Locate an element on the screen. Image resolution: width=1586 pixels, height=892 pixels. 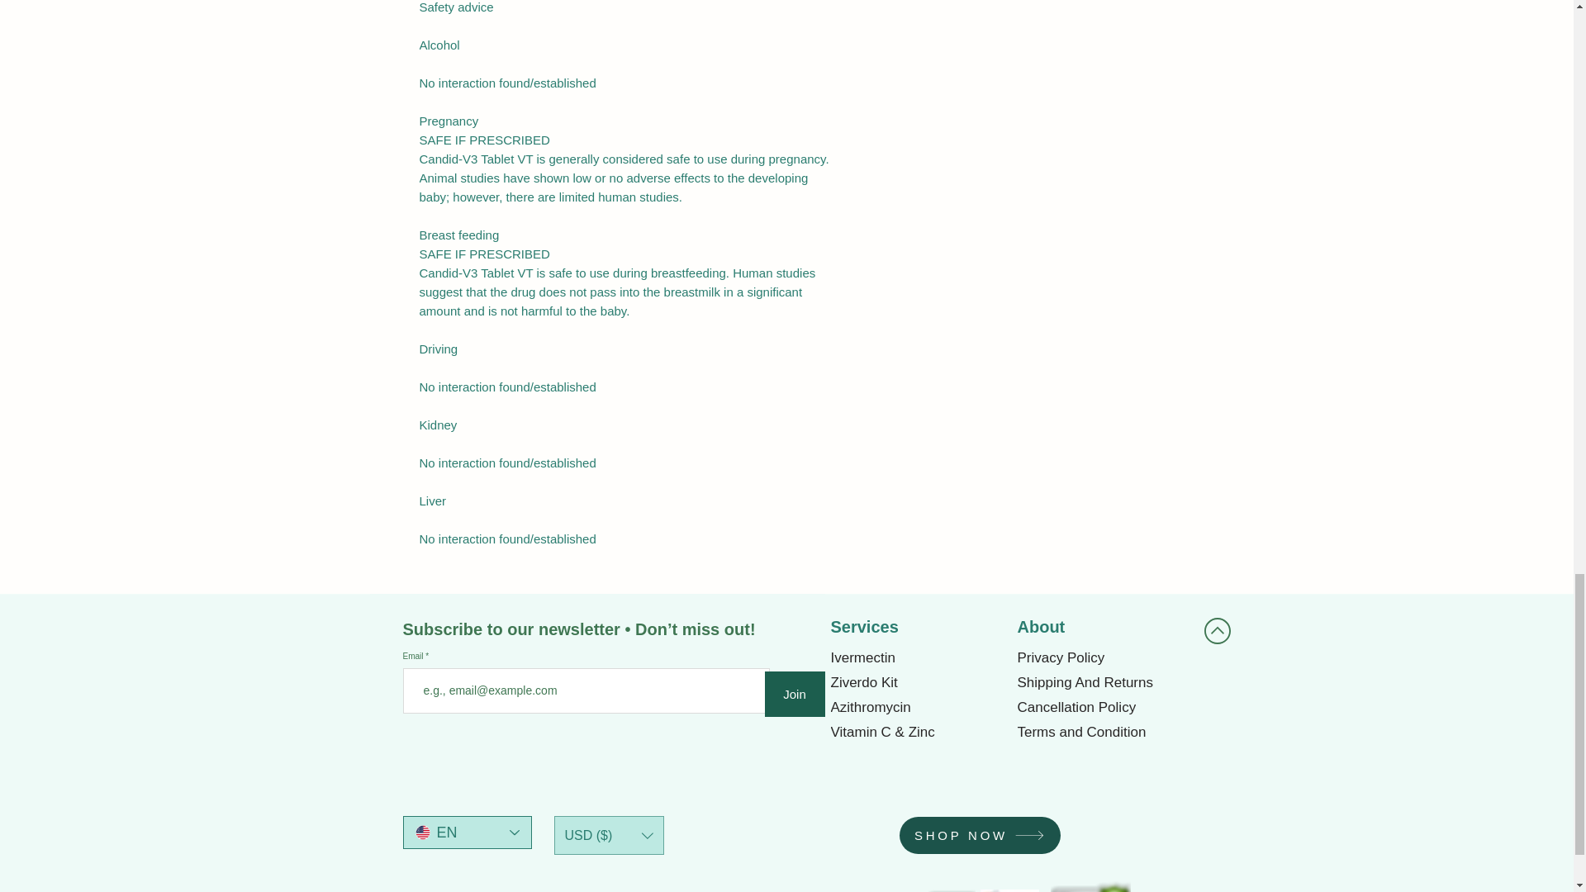
Cancellation Policy is located at coordinates (1103, 707).